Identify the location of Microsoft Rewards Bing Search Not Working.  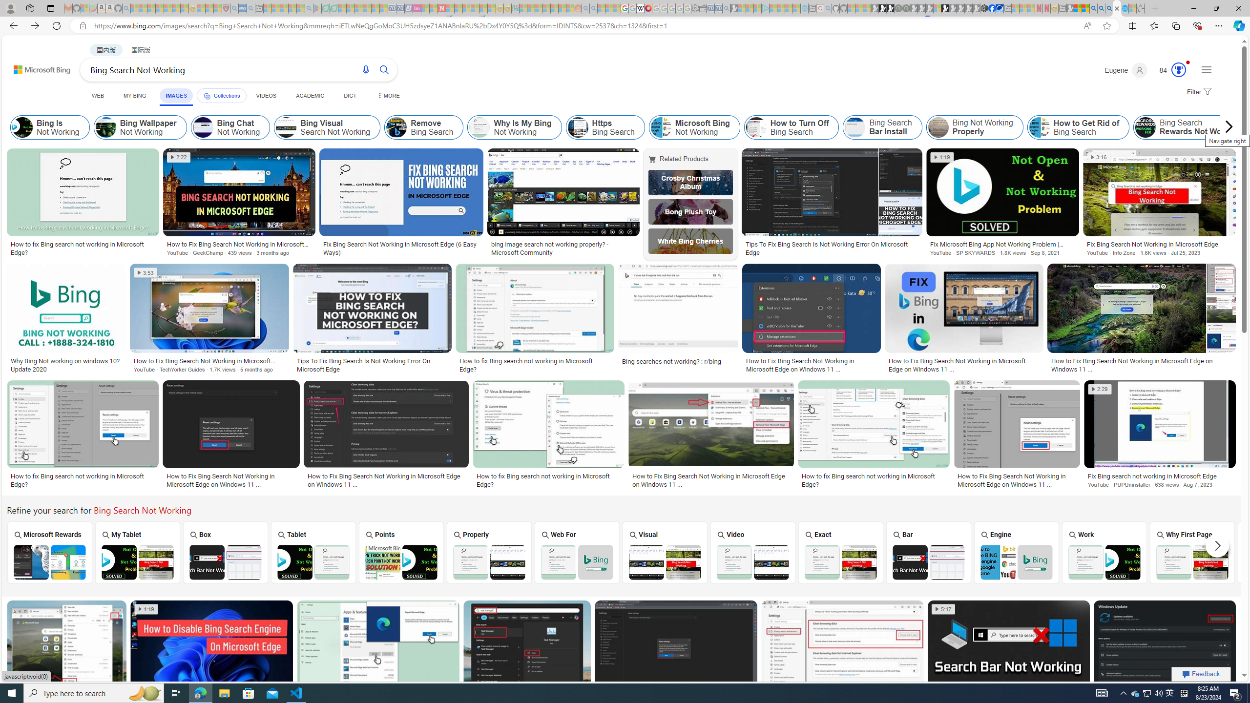
(49, 562).